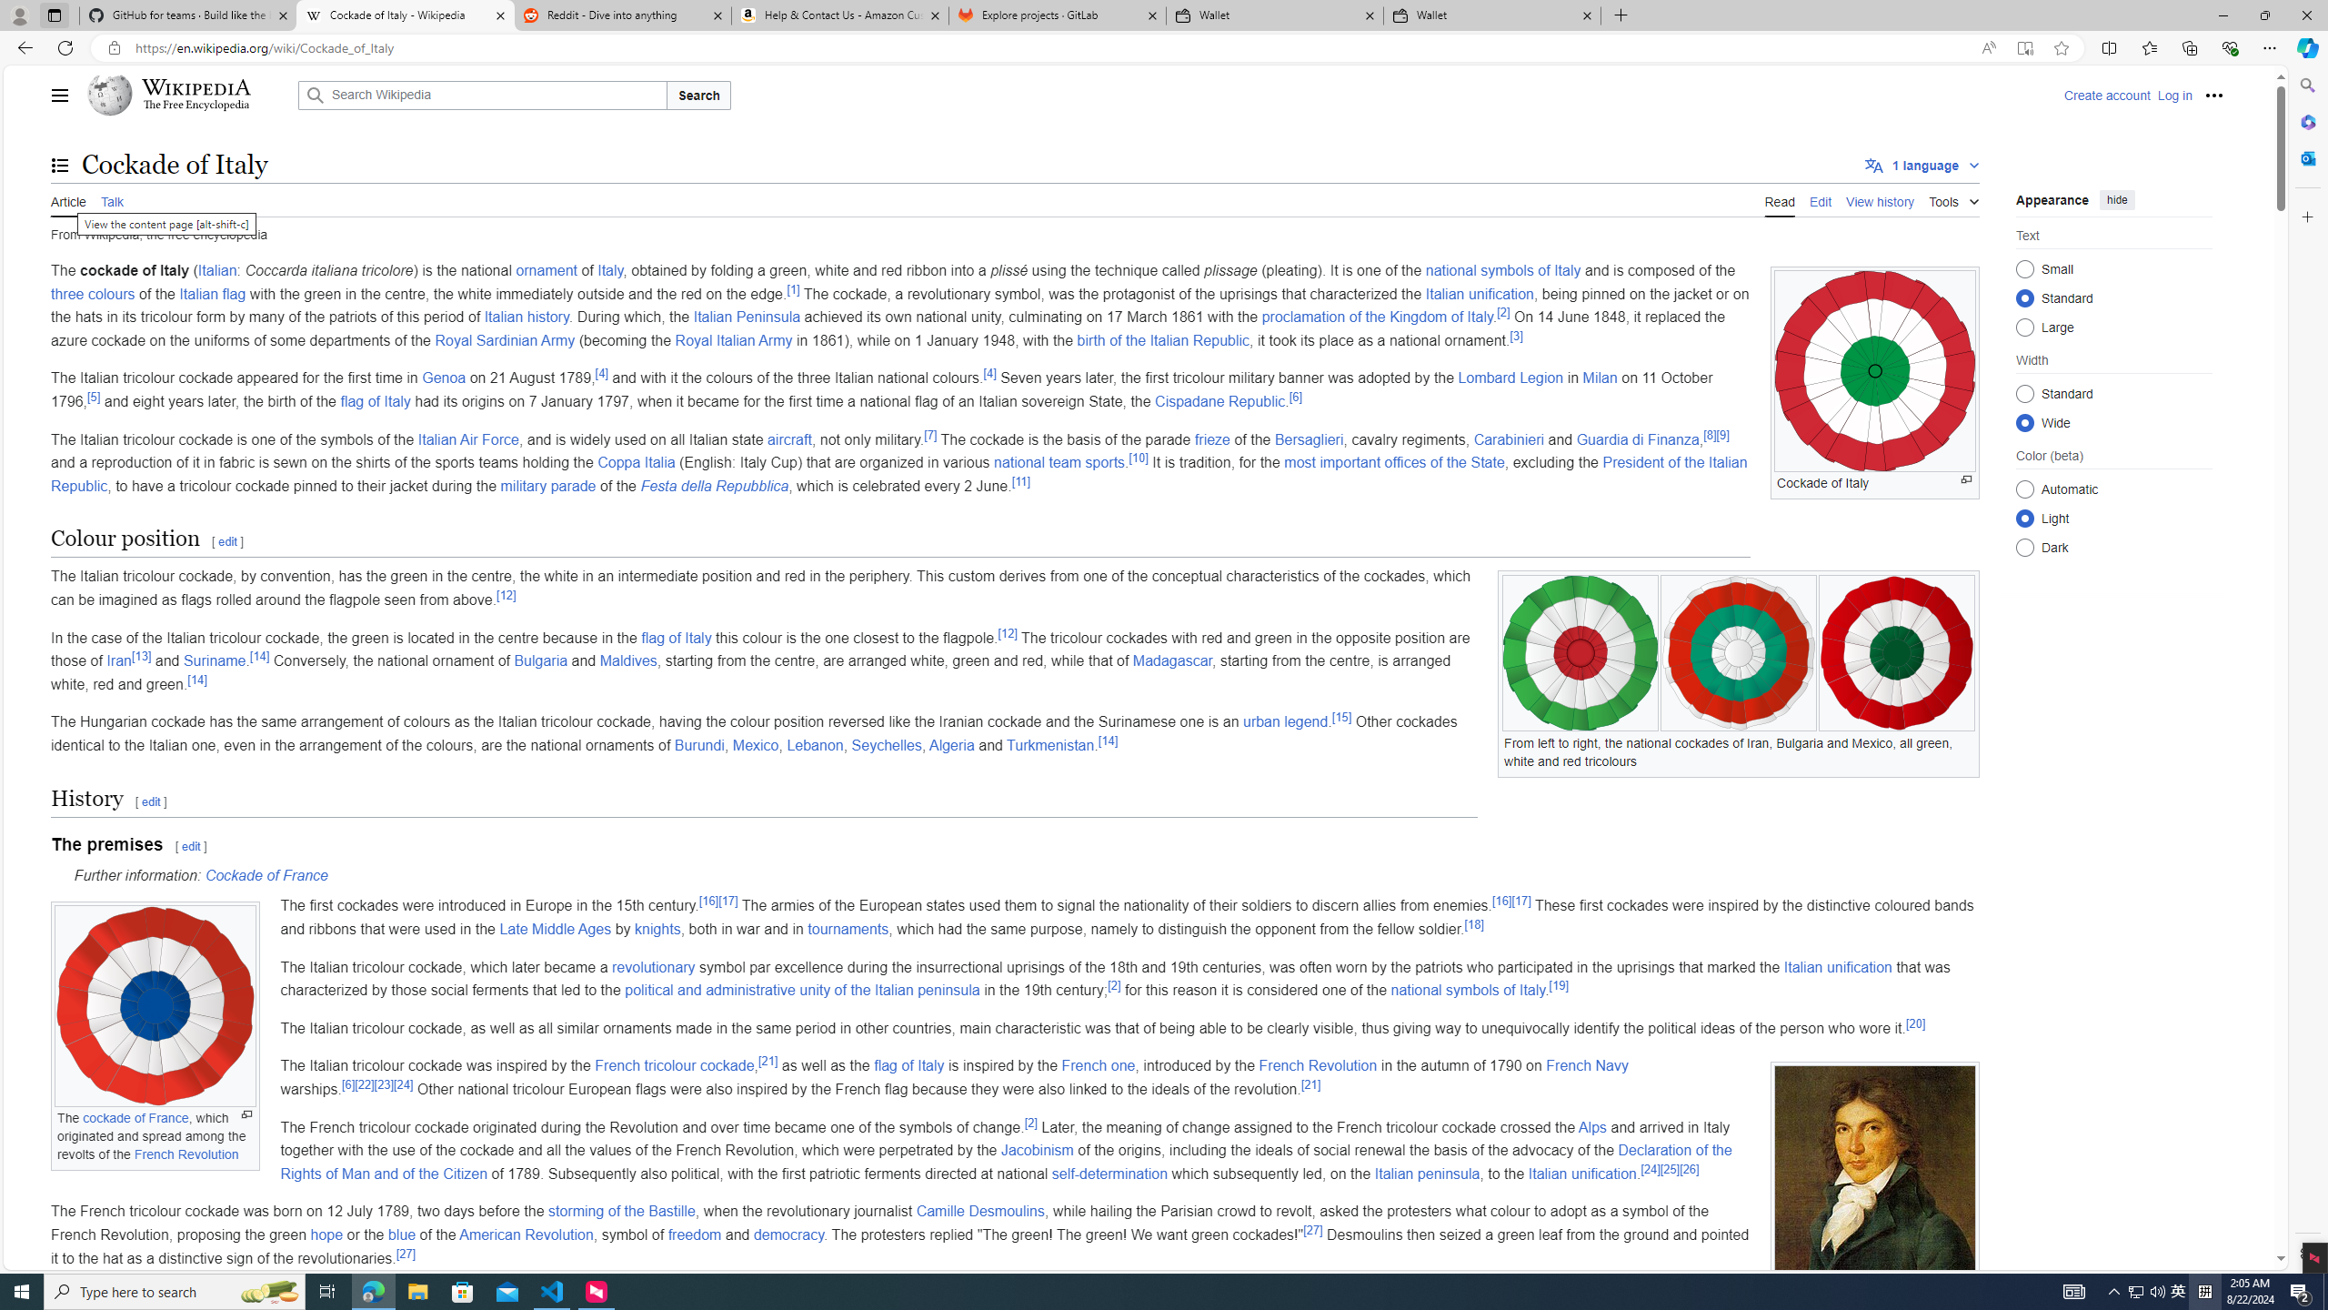 Image resolution: width=2328 pixels, height=1310 pixels. I want to click on French Revolution, so click(1319, 1066).